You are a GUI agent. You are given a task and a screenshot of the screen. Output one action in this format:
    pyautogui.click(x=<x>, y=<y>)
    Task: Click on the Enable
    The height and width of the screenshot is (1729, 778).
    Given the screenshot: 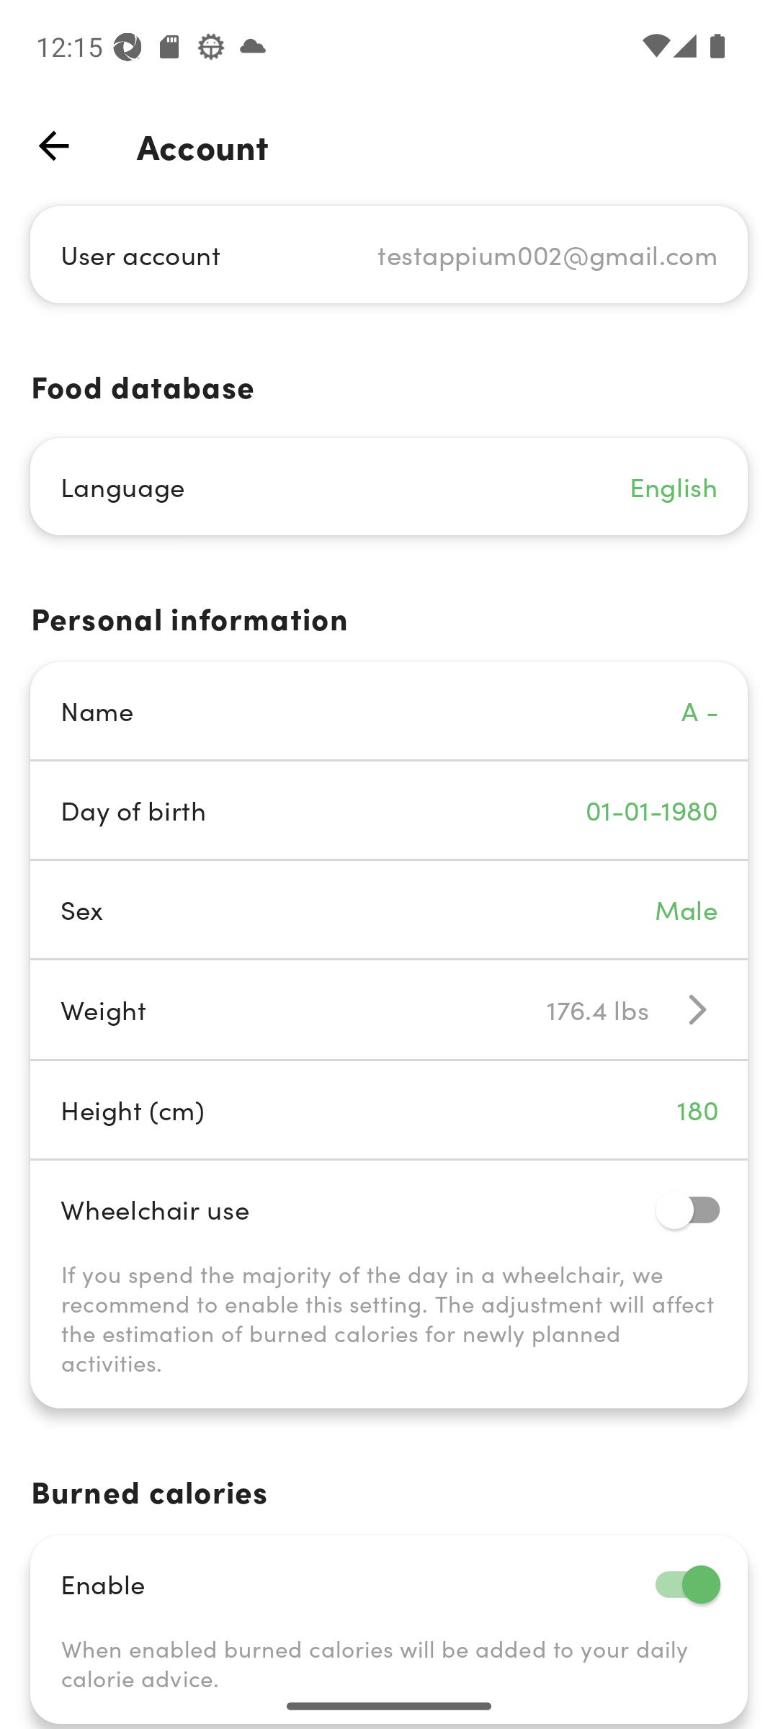 What is the action you would take?
    pyautogui.click(x=389, y=1583)
    